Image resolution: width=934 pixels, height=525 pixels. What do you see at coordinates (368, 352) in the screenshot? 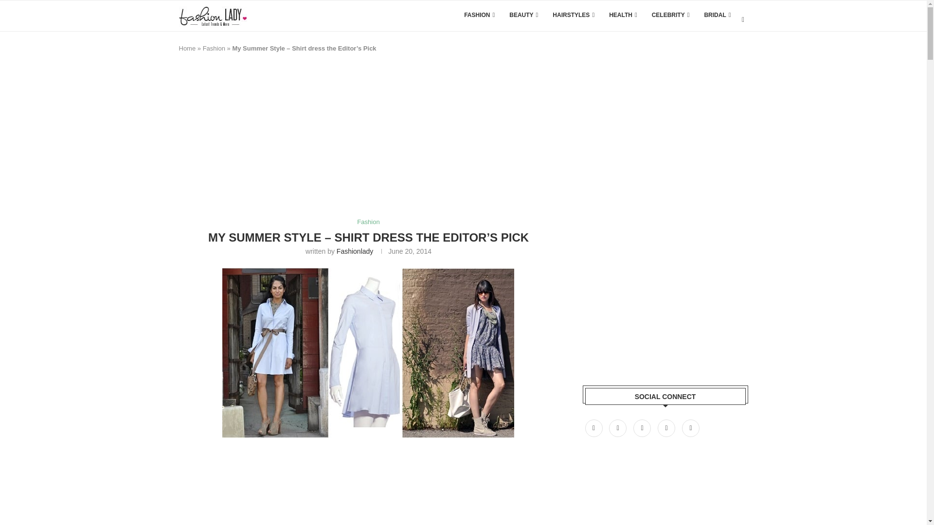
I see `shirt-dress-style` at bounding box center [368, 352].